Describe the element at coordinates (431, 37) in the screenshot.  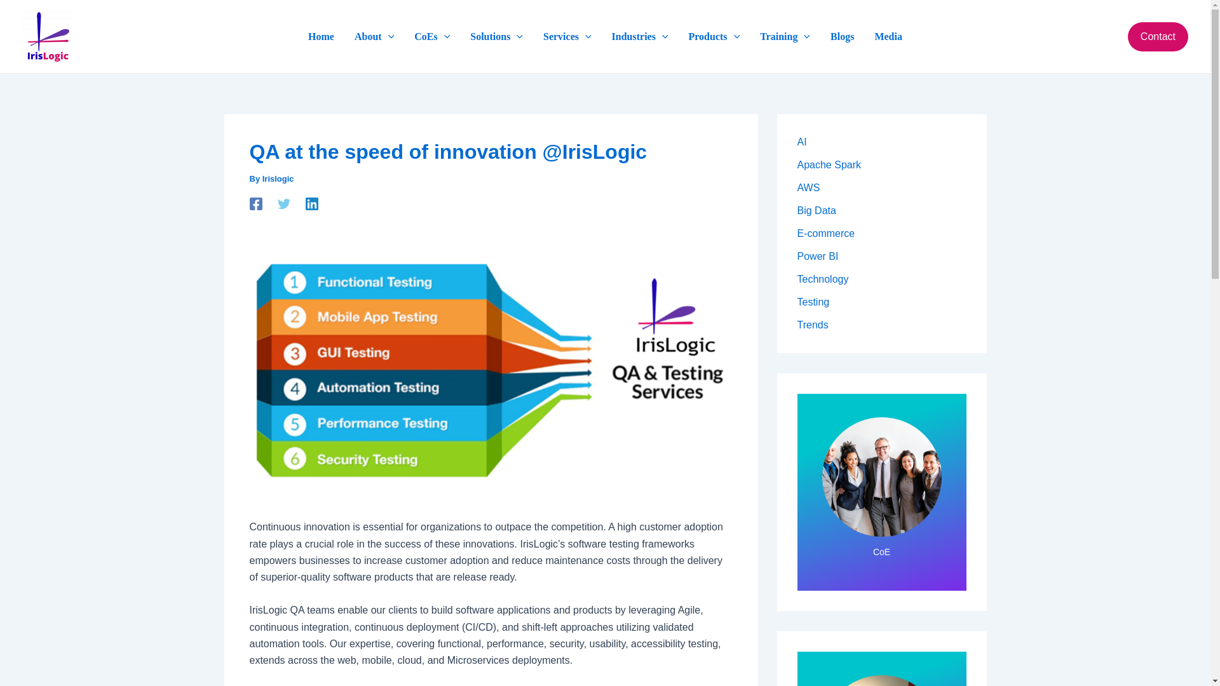
I see `CoEs` at that location.